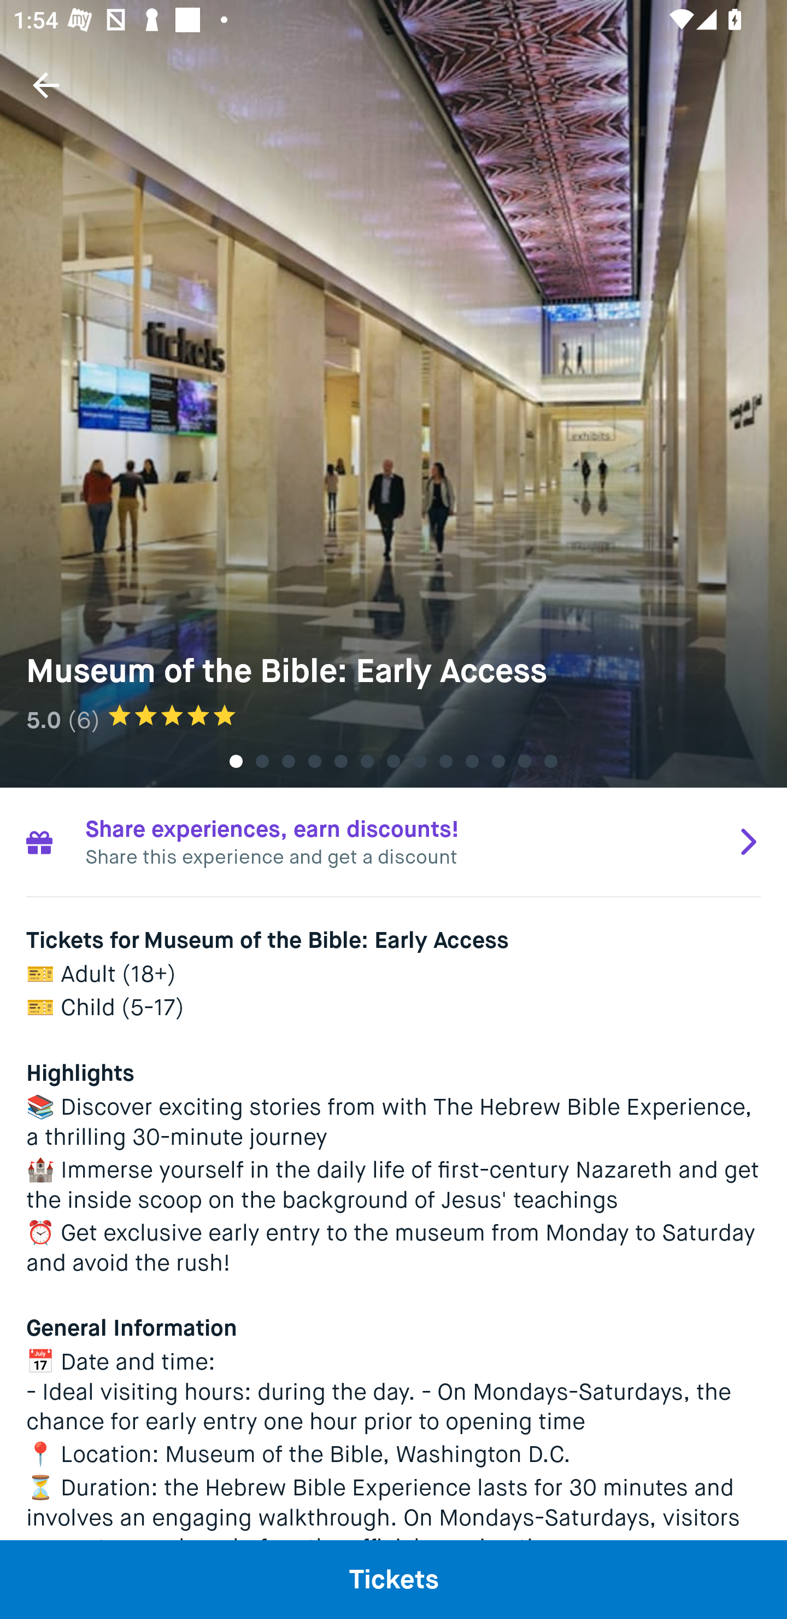  Describe the element at coordinates (393, 1579) in the screenshot. I see `Tickets` at that location.